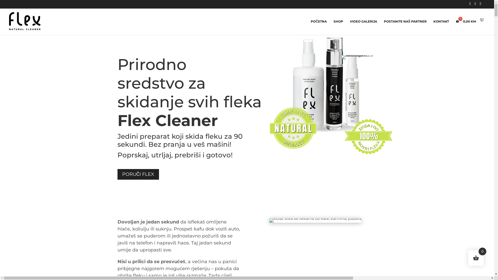 The height and width of the screenshot is (280, 498). What do you see at coordinates (315, 221) in the screenshot?
I see `Flex Cleaner - Prirodno Uklanjanje Fleka` at bounding box center [315, 221].